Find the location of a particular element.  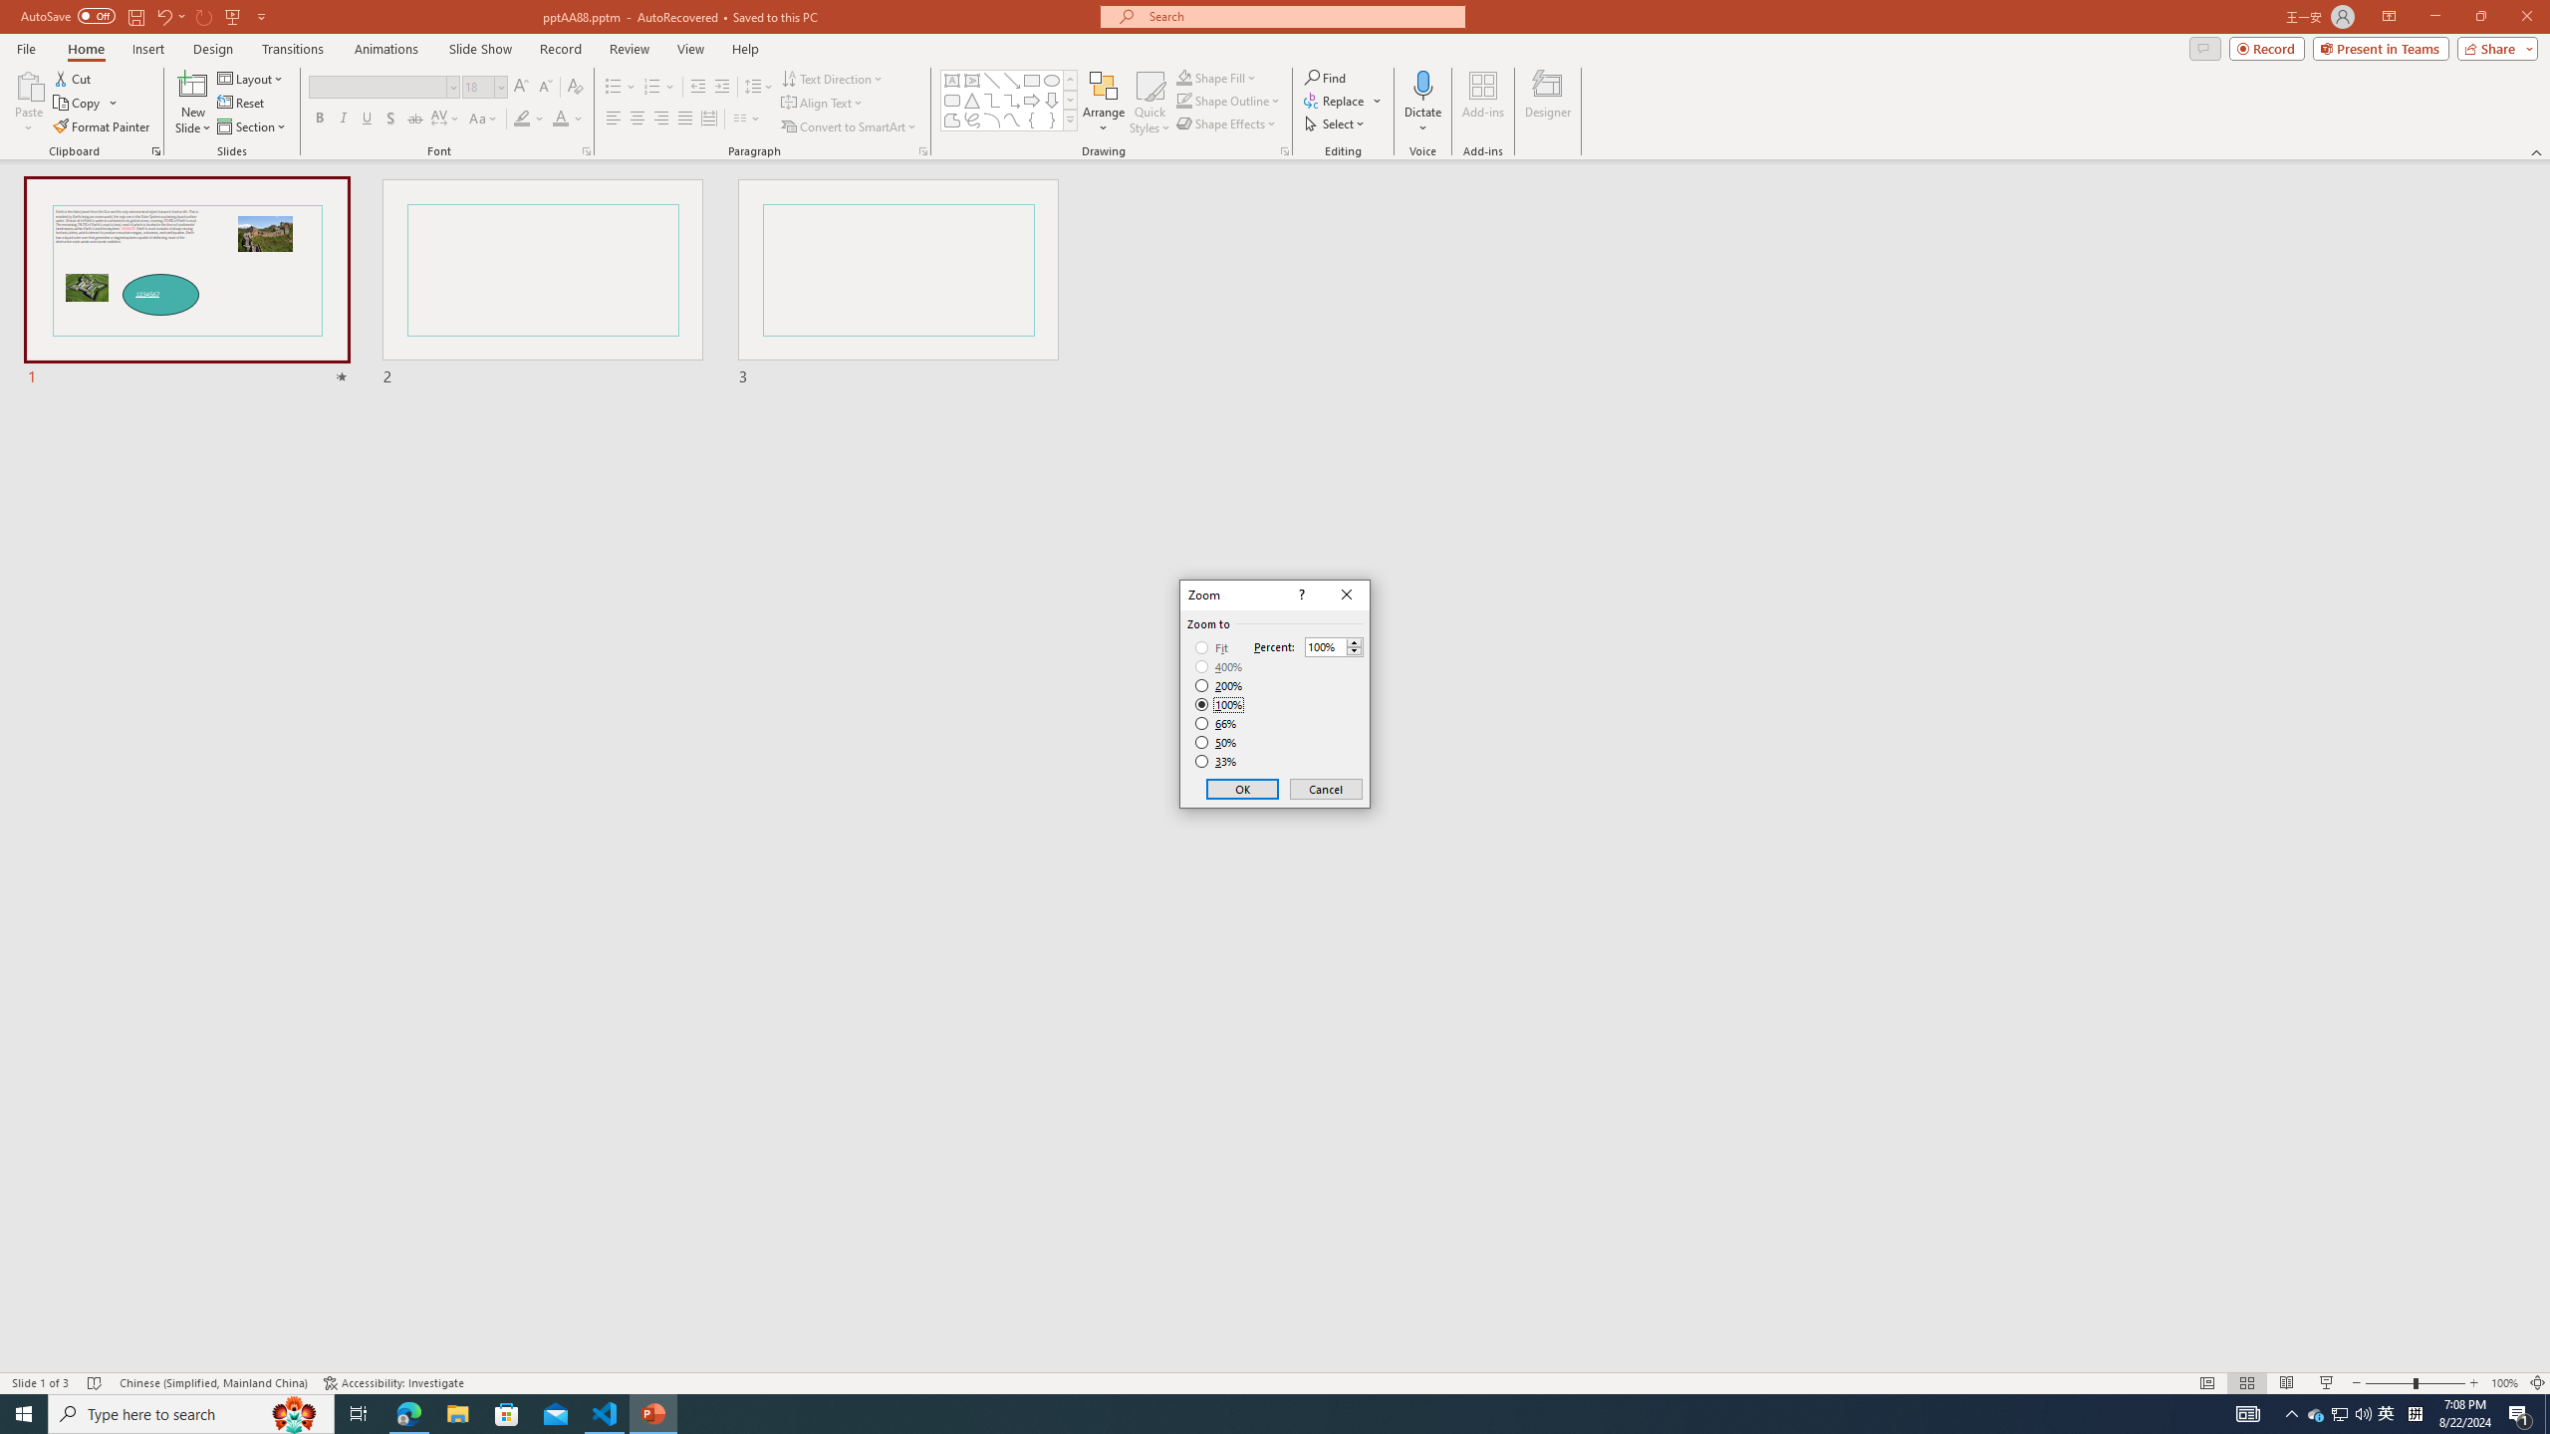

Percent is located at coordinates (1325, 647).